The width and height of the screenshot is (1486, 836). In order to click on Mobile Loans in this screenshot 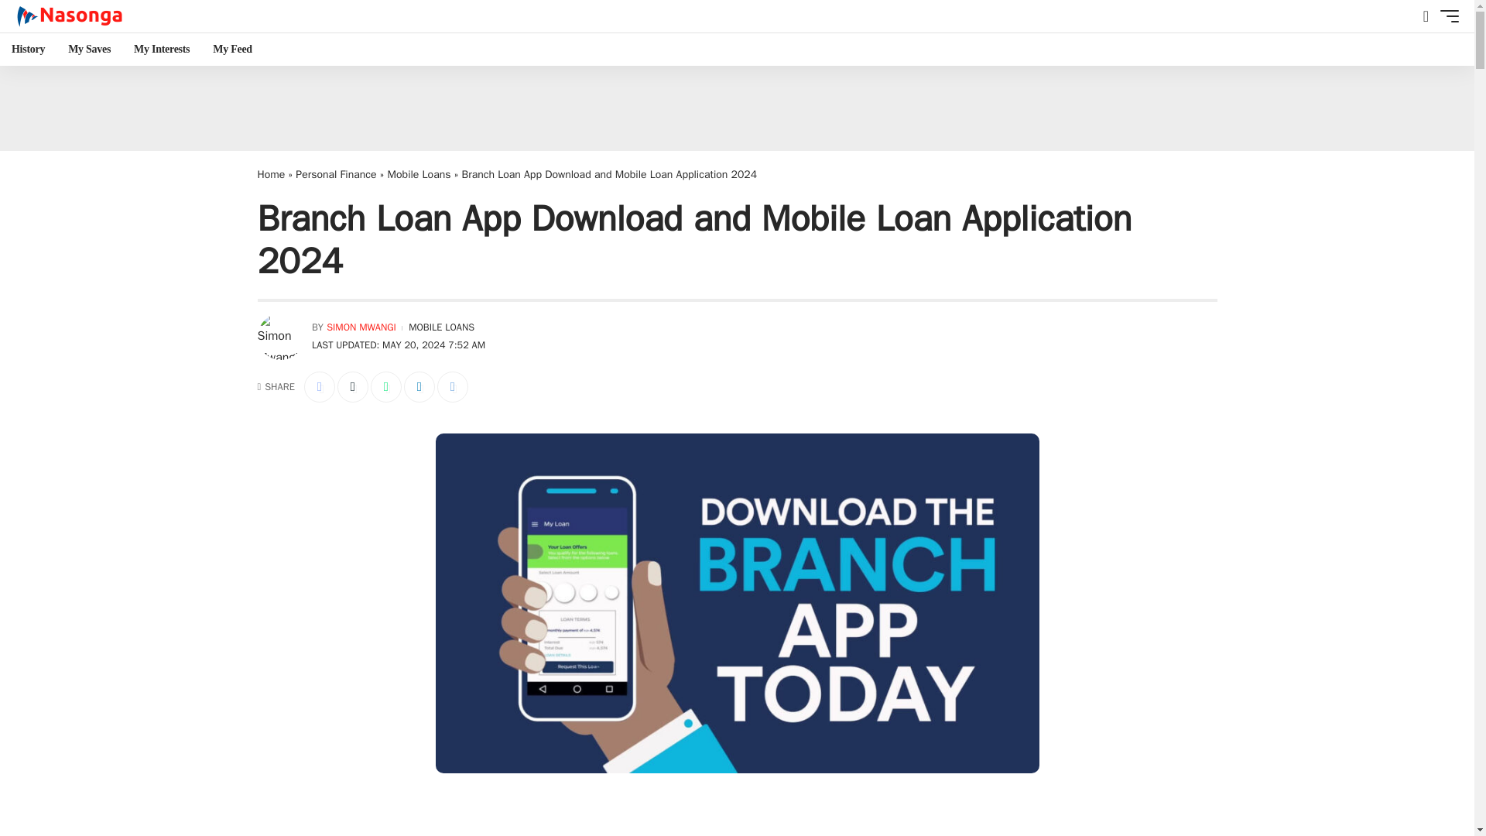, I will do `click(419, 175)`.